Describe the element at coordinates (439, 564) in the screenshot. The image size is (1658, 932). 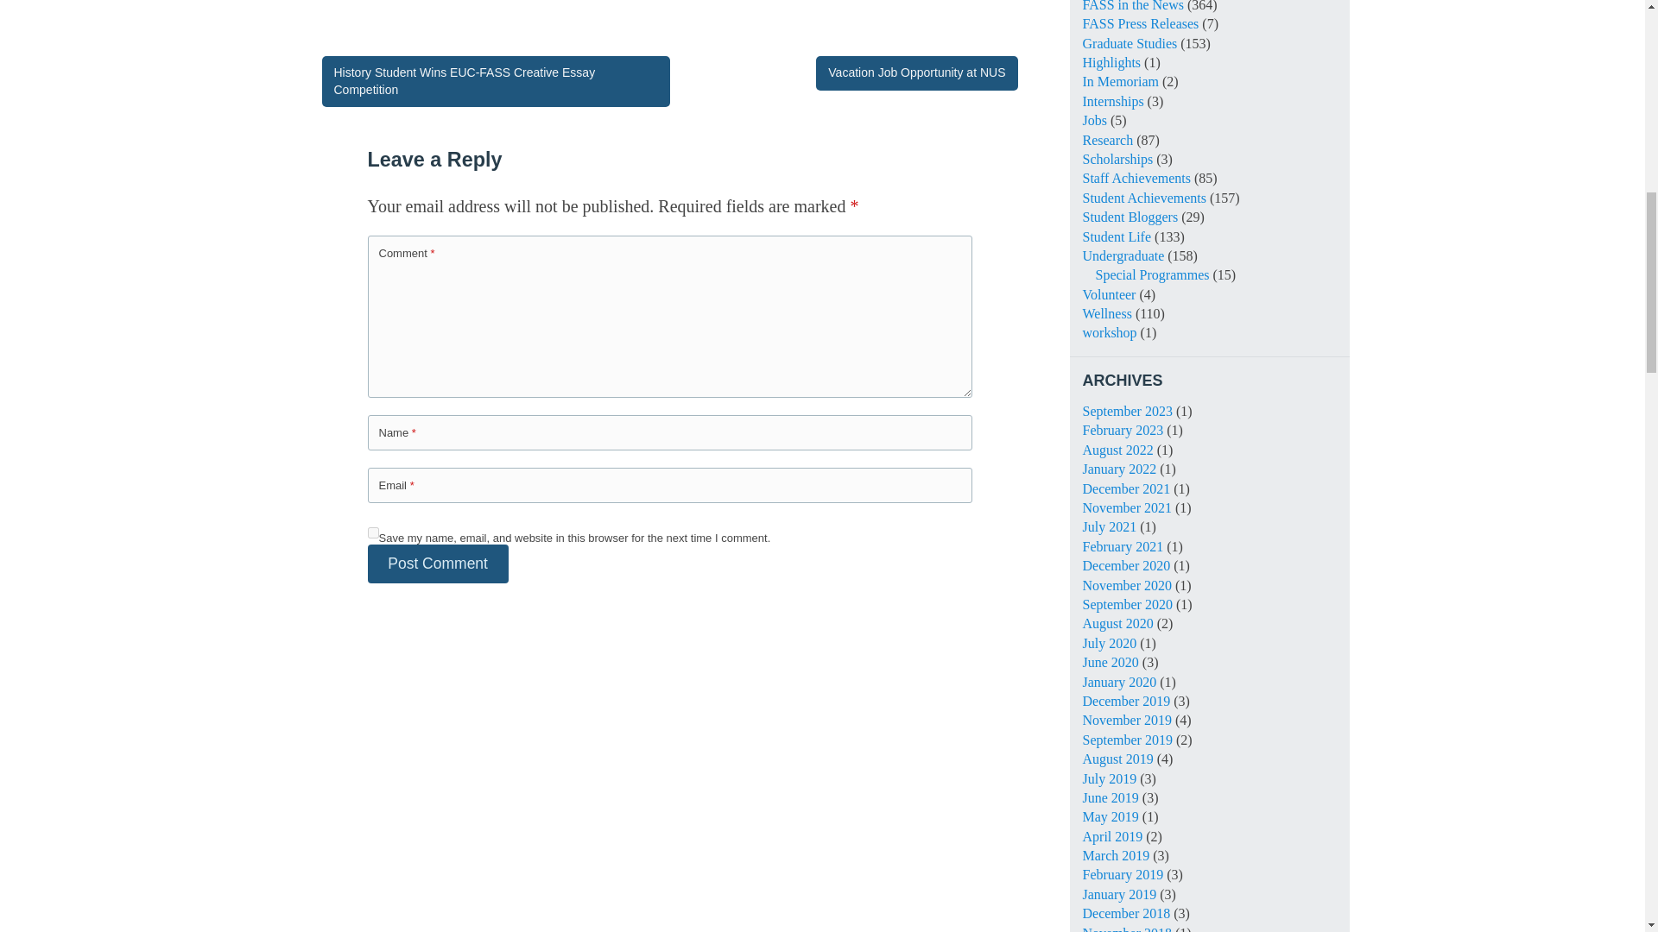
I see `Post Comment` at that location.